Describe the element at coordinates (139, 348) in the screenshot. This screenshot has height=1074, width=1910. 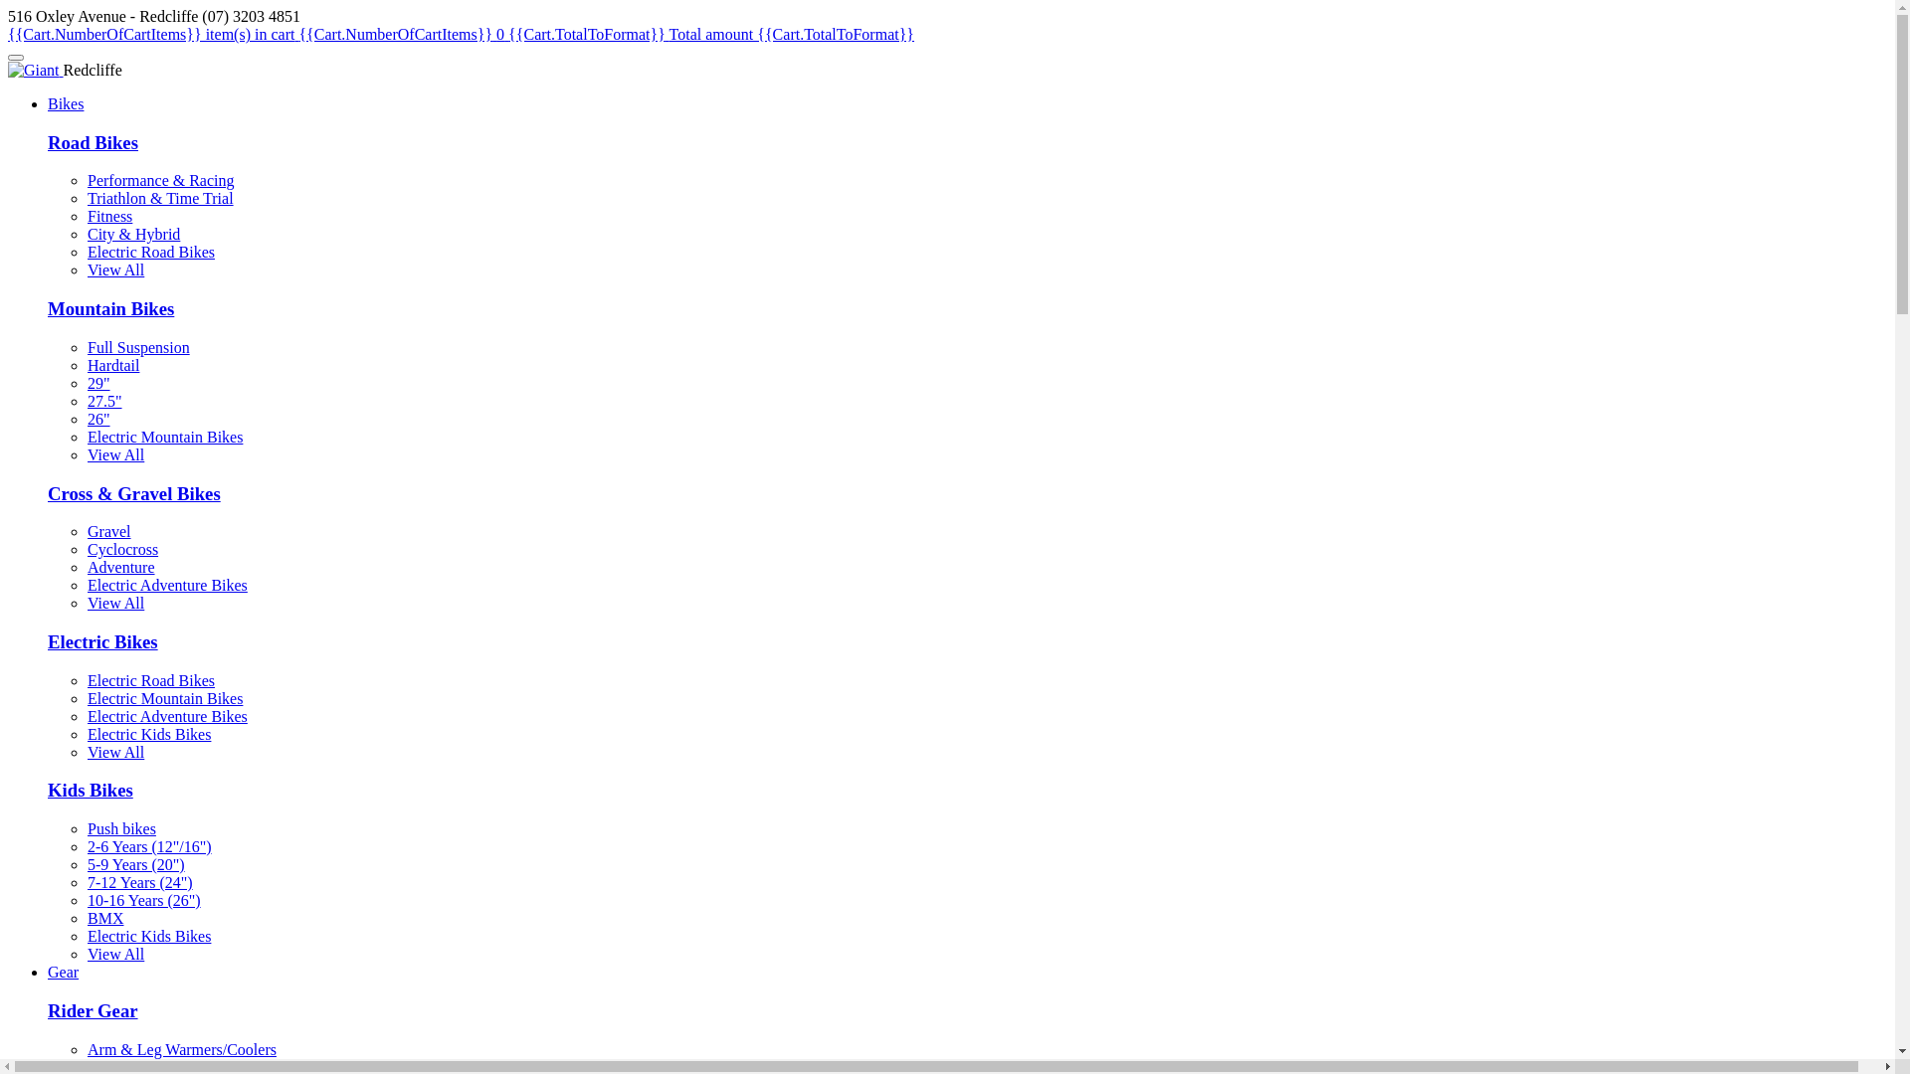
I see `Full Suspension` at that location.